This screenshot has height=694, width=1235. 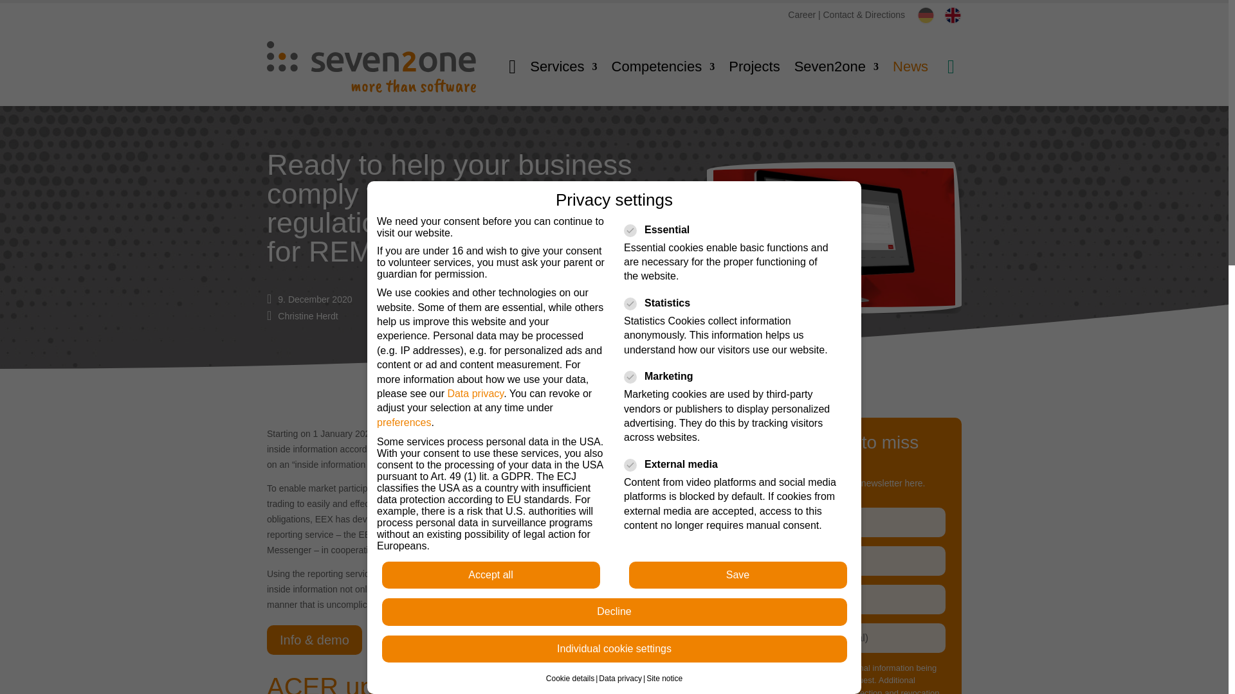 I want to click on to the career section, so click(x=801, y=15).